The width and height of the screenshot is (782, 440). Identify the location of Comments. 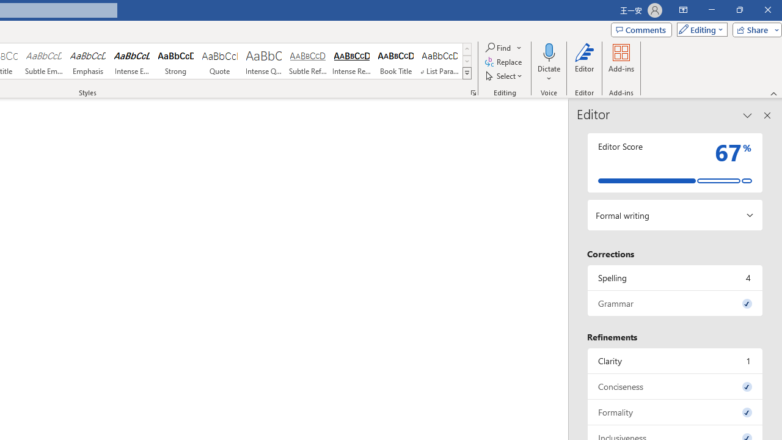
(641, 29).